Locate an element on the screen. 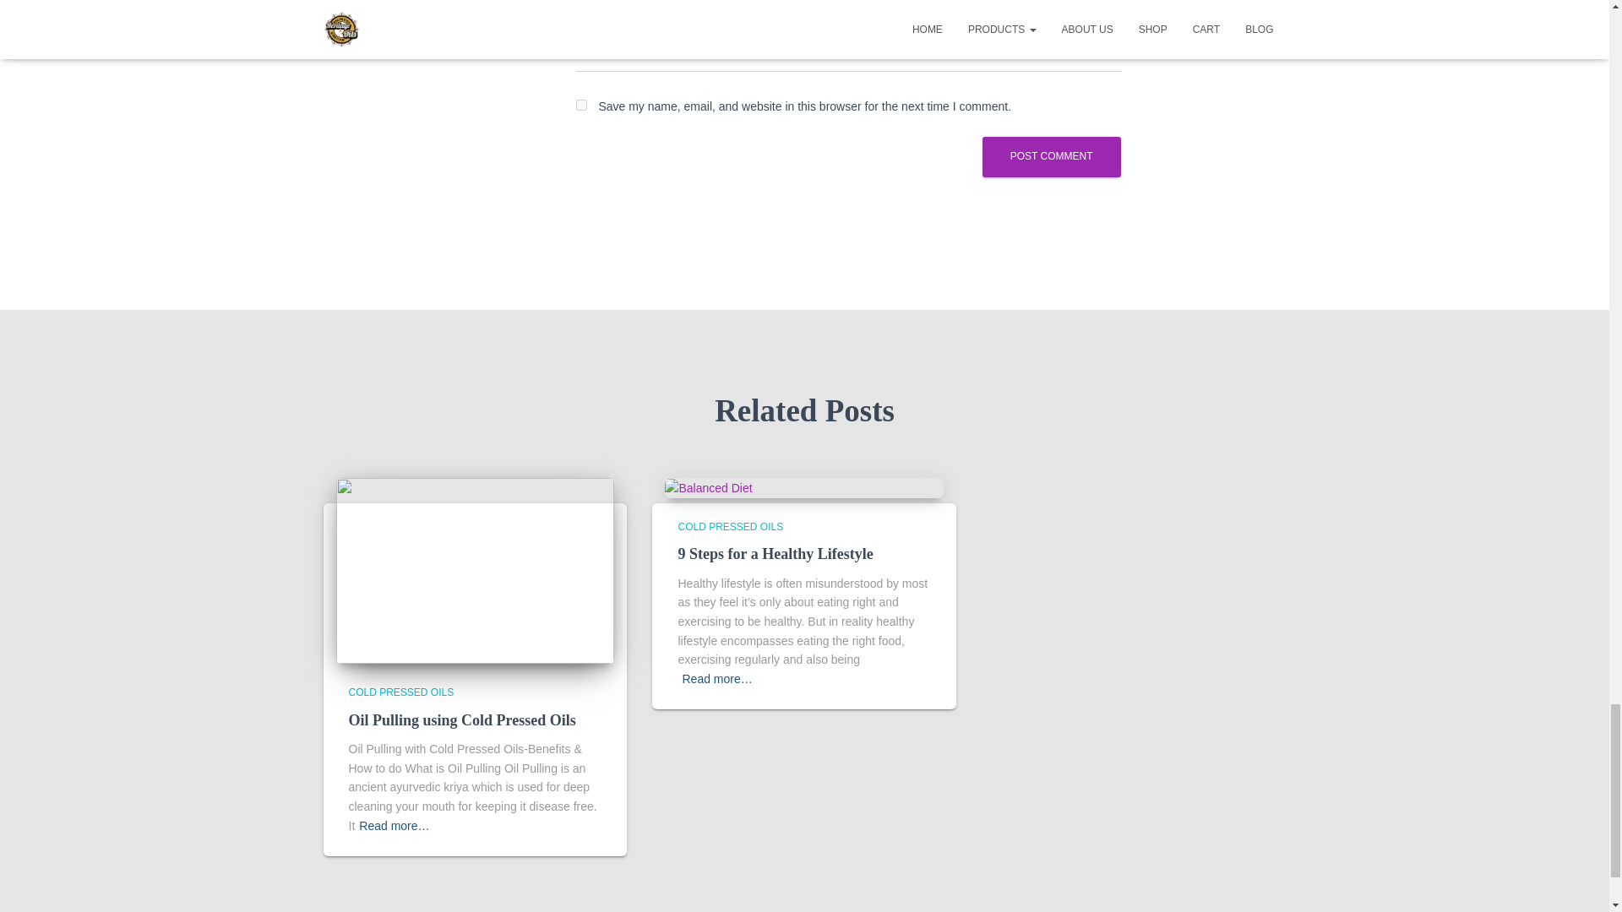  COLD PRESSED OILS is located at coordinates (730, 526).